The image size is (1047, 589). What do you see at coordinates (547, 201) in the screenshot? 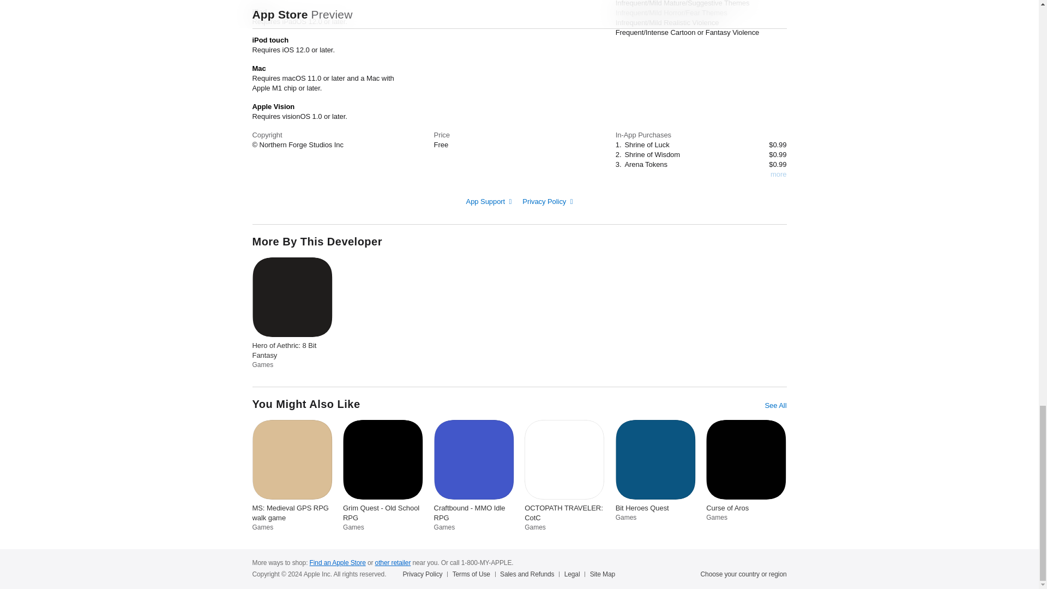
I see `Privacy Policy` at bounding box center [547, 201].